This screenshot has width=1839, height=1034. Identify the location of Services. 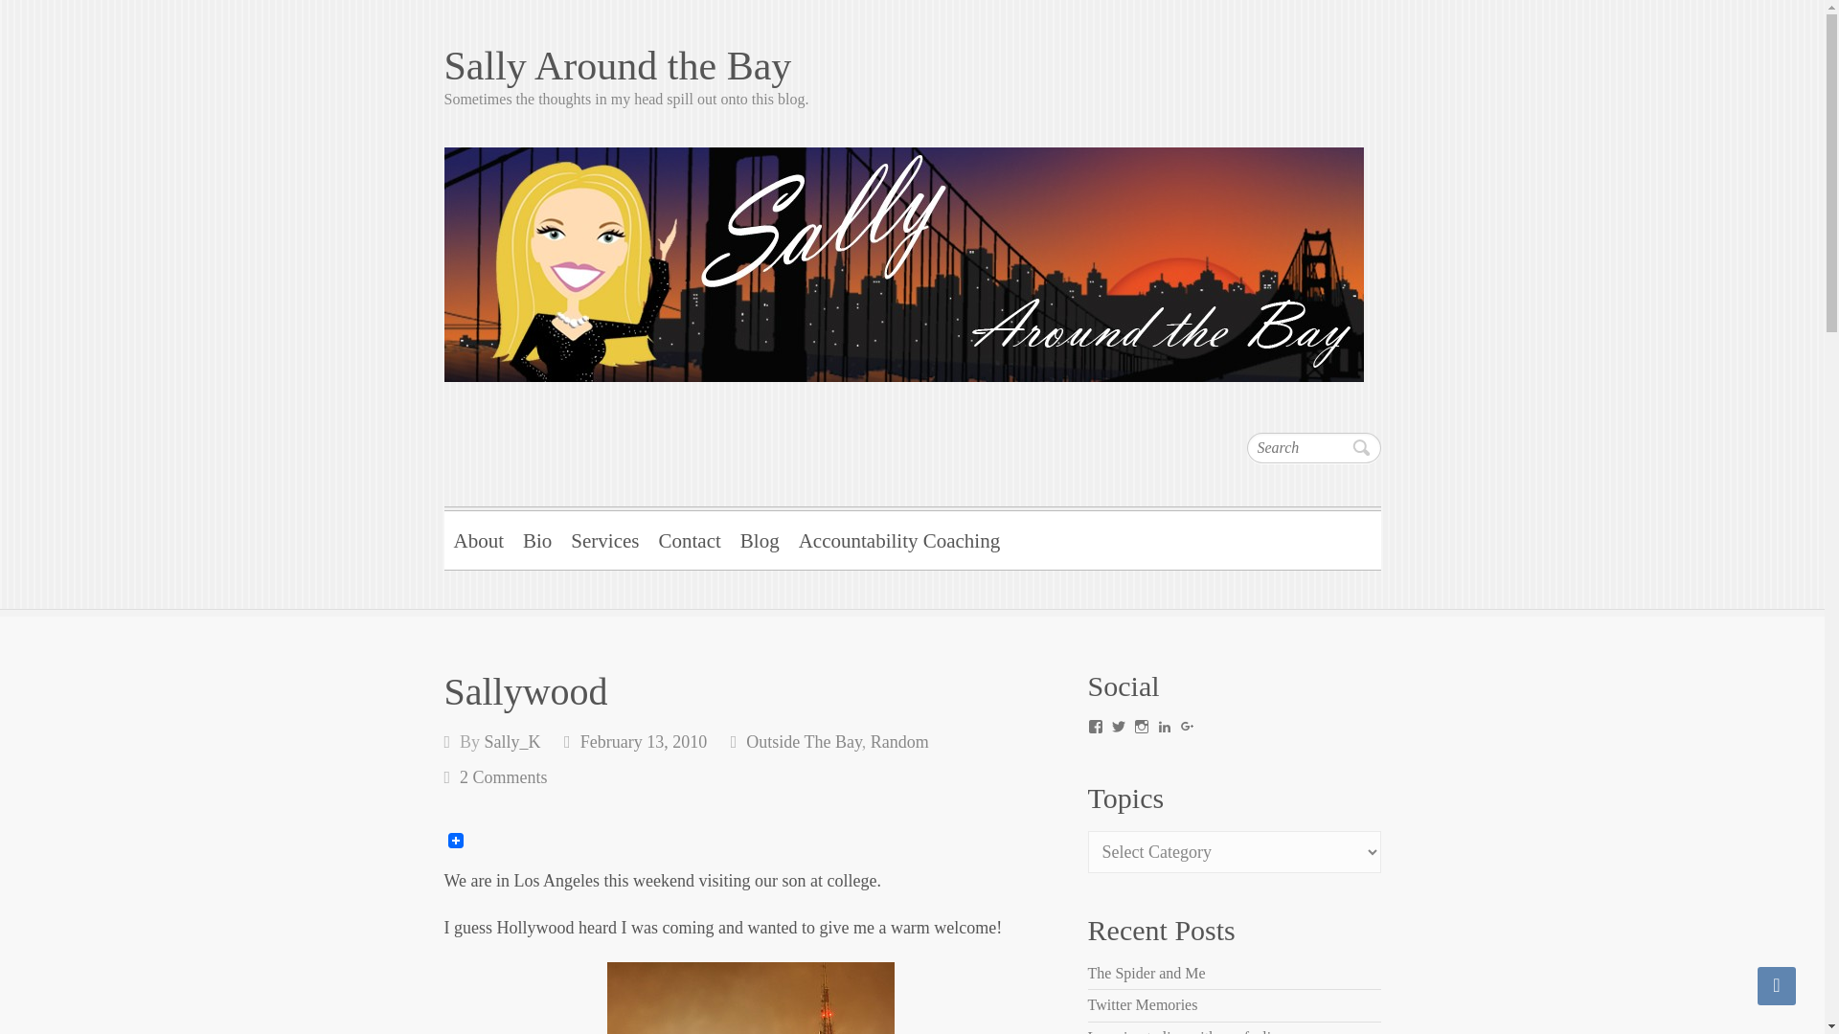
(604, 538).